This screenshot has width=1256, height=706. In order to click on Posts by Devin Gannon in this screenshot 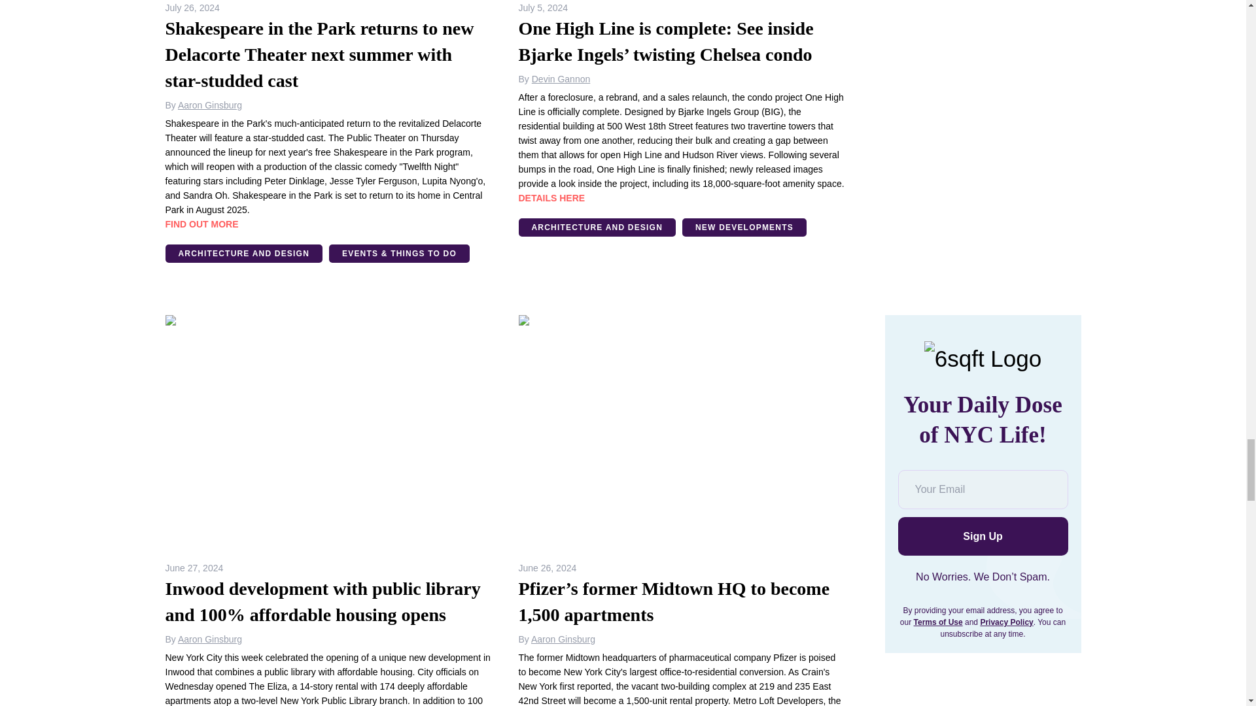, I will do `click(561, 78)`.